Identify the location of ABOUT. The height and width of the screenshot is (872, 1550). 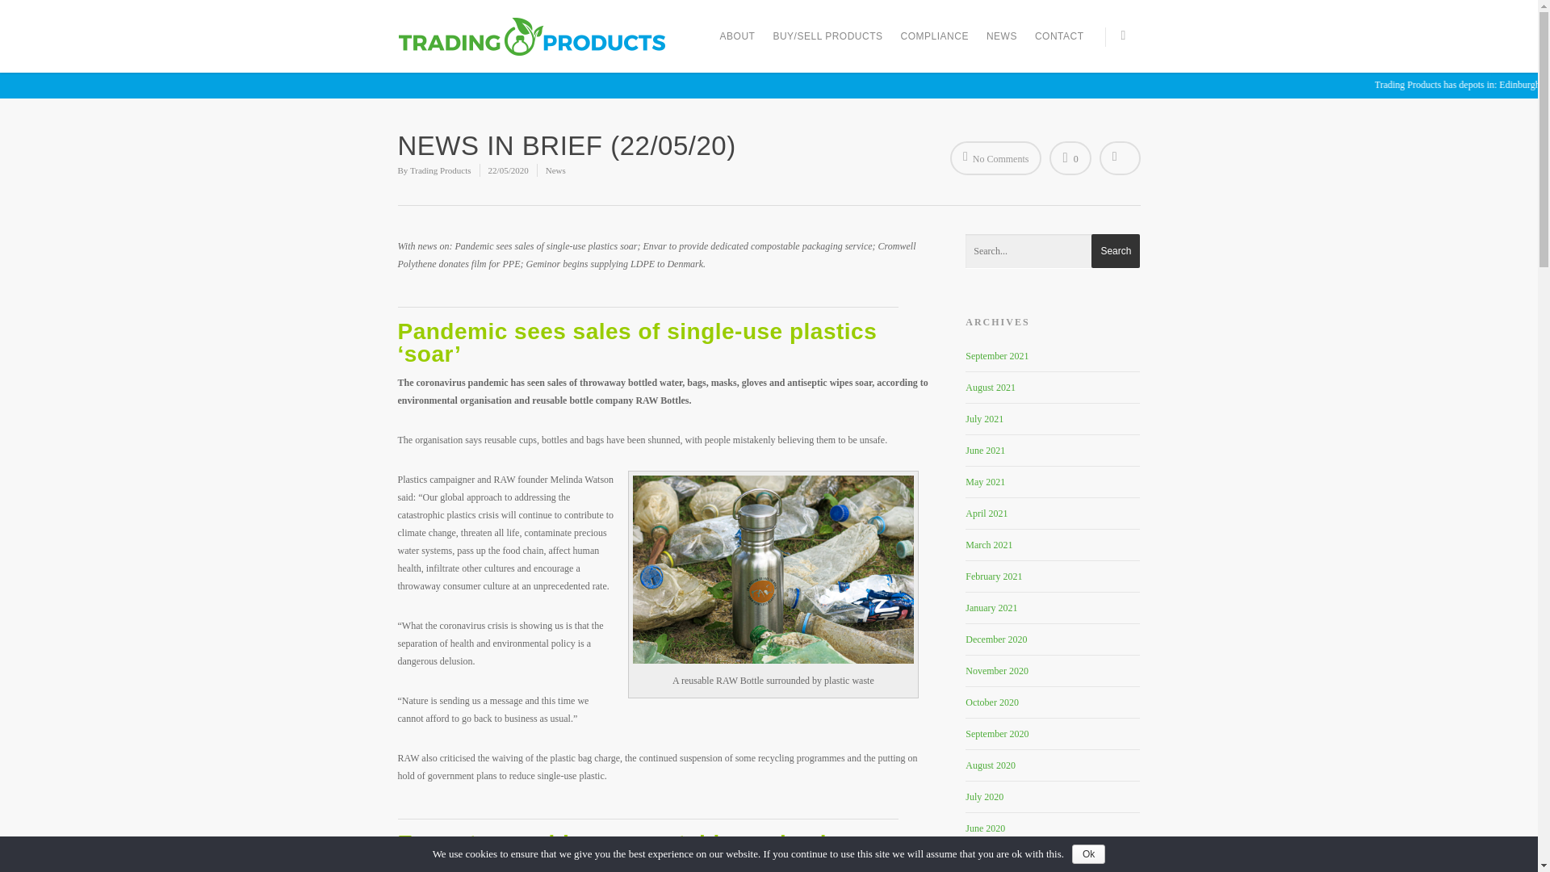
(738, 44).